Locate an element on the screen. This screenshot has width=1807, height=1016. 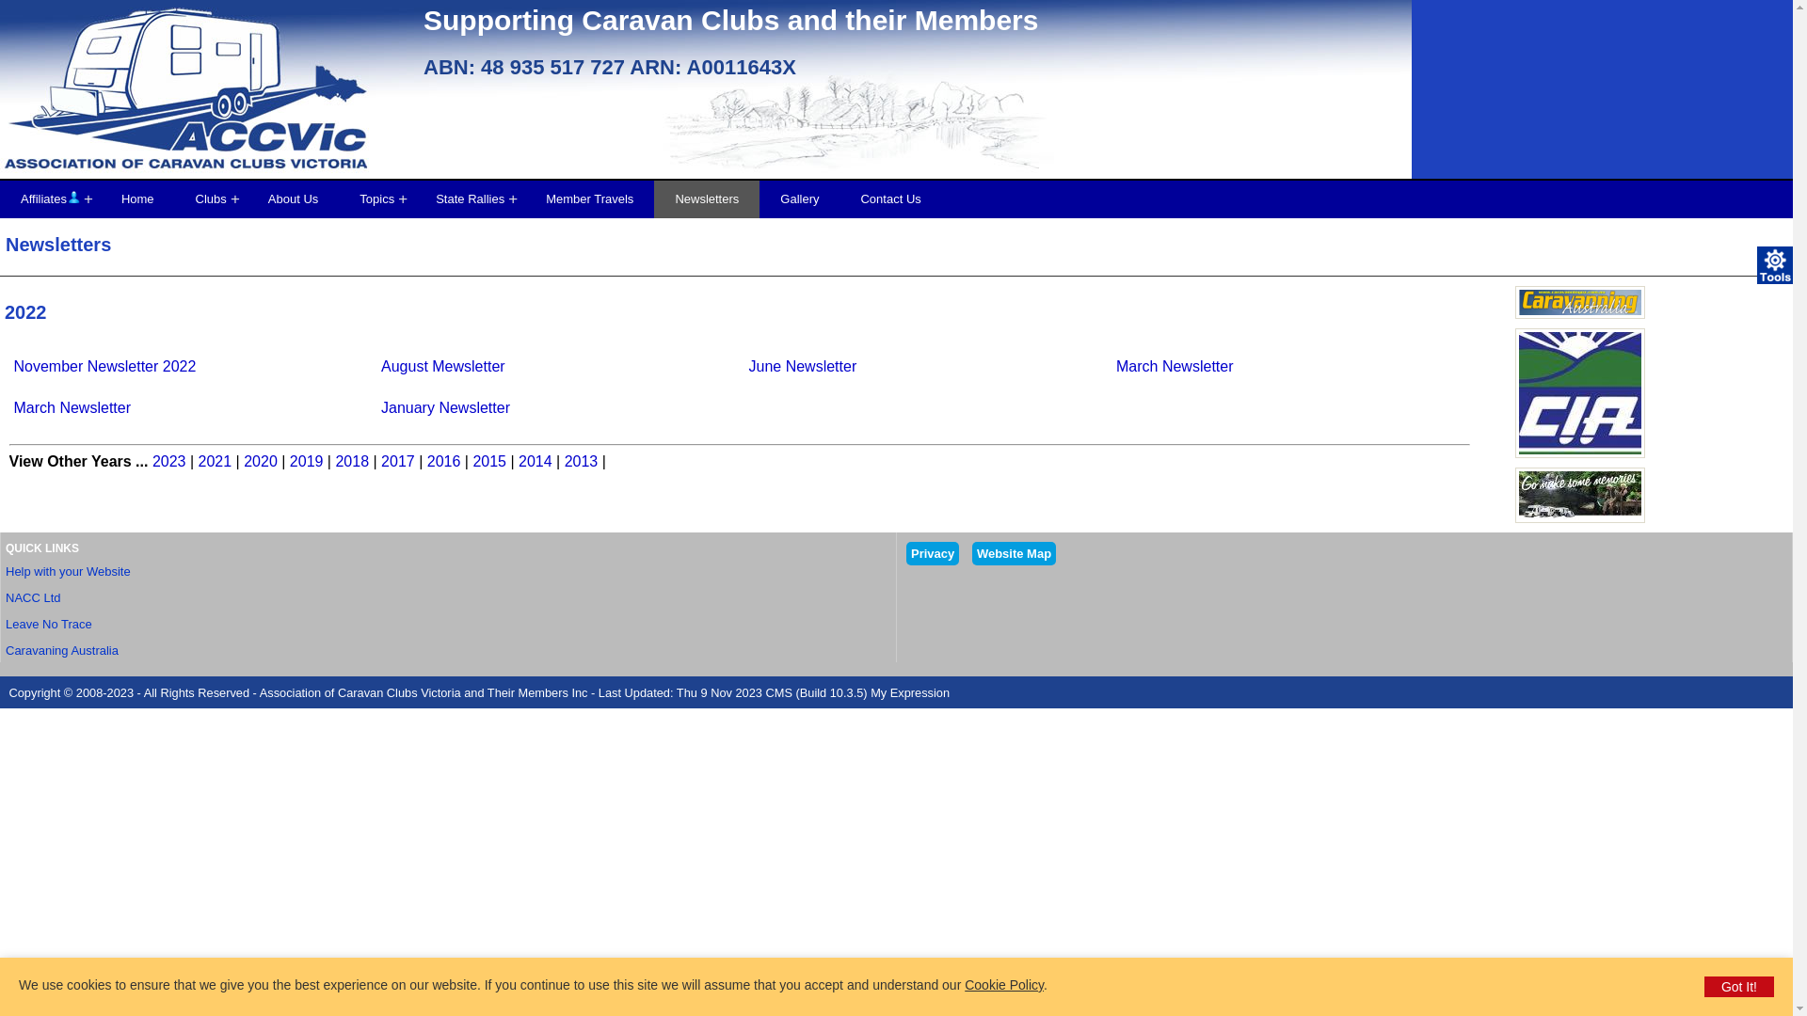
My Expression is located at coordinates (910, 692).